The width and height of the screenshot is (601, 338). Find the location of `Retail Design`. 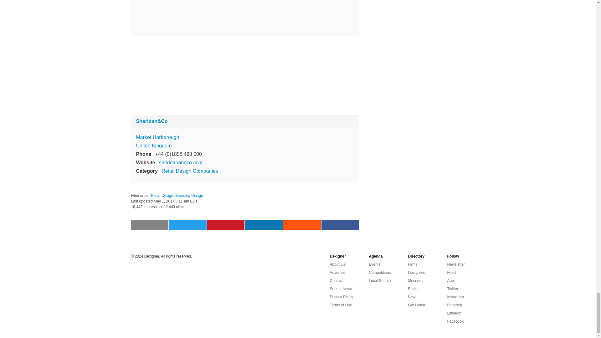

Retail Design is located at coordinates (162, 195).